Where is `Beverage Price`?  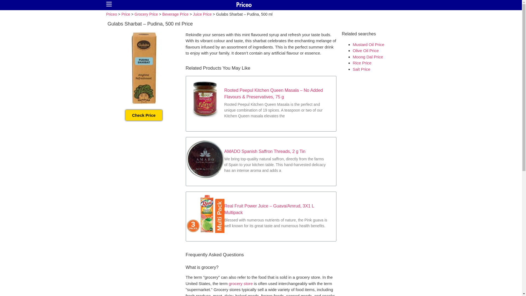 Beverage Price is located at coordinates (176, 14).